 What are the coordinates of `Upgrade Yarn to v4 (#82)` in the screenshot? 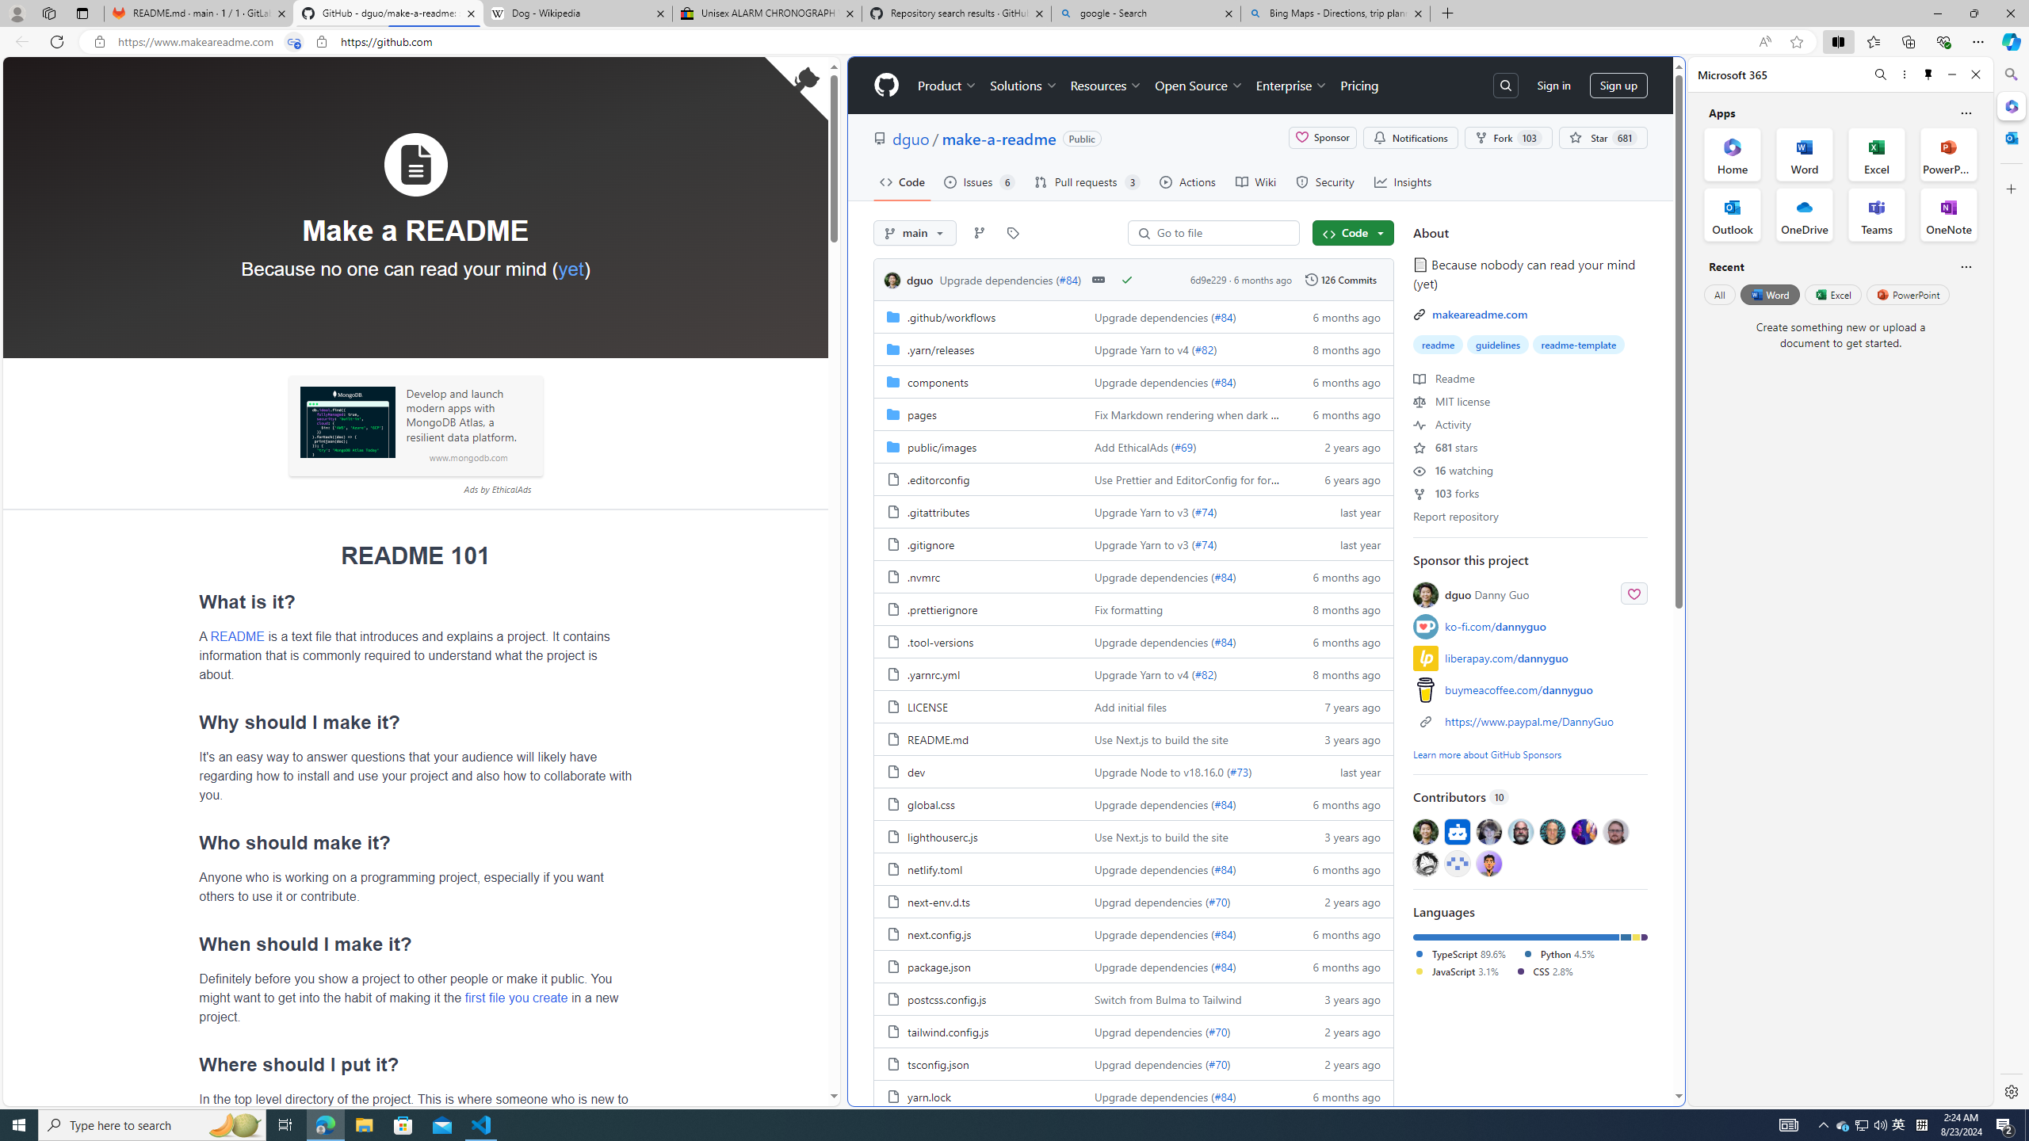 It's located at (1184, 674).